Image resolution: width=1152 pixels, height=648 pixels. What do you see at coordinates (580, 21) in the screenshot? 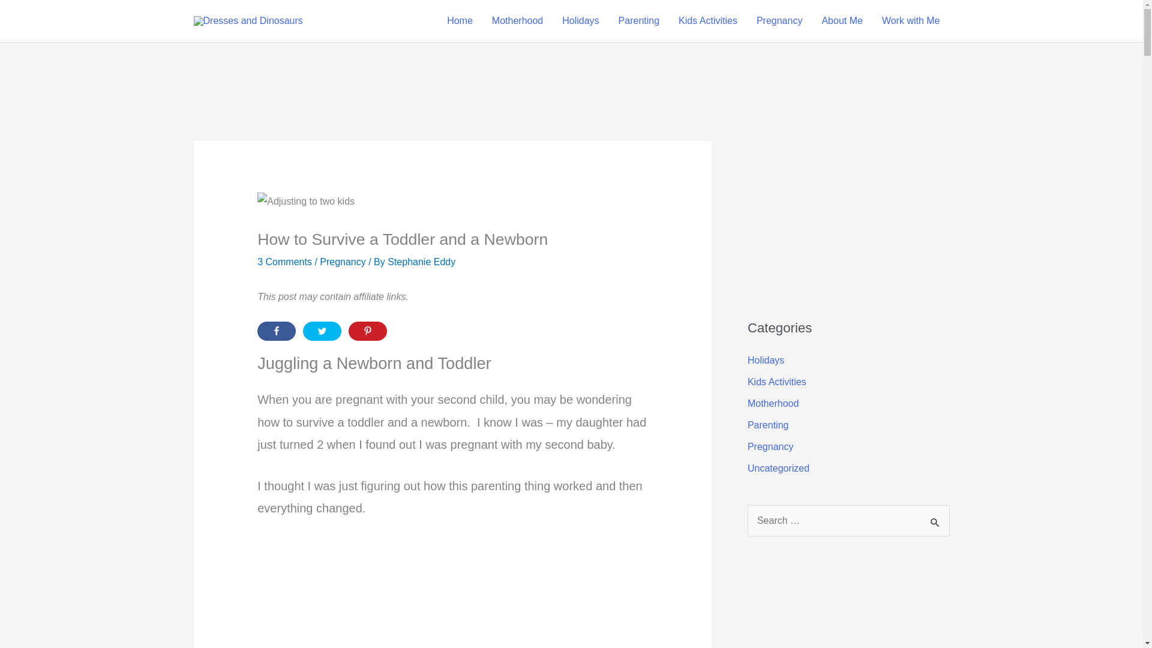
I see `Holidays` at bounding box center [580, 21].